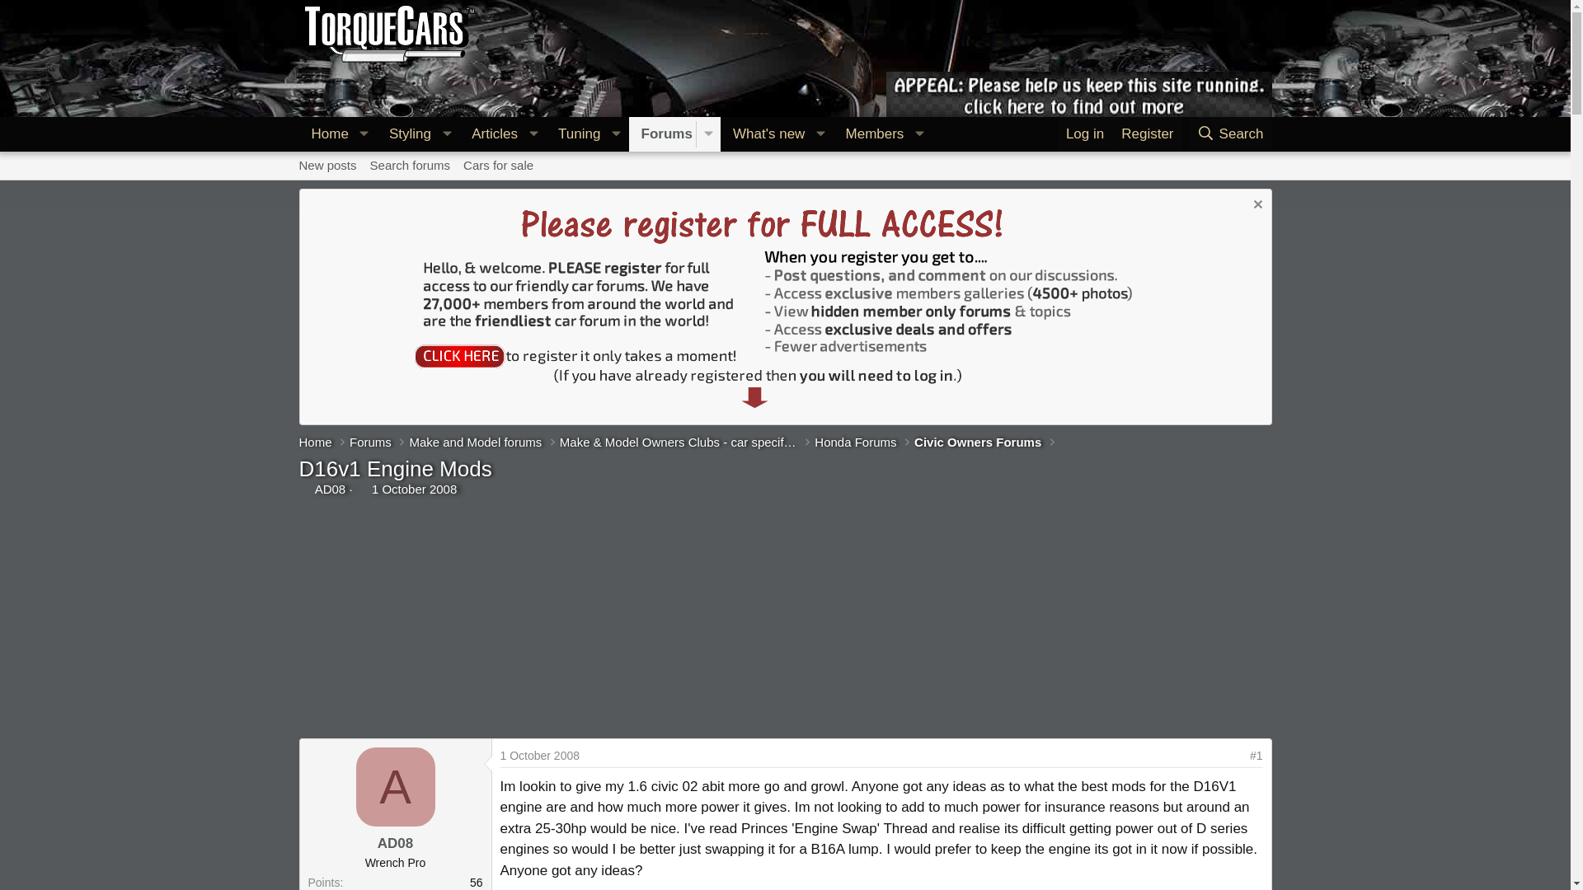 This screenshot has height=890, width=1583. Describe the element at coordinates (615, 133) in the screenshot. I see `Search` at that location.